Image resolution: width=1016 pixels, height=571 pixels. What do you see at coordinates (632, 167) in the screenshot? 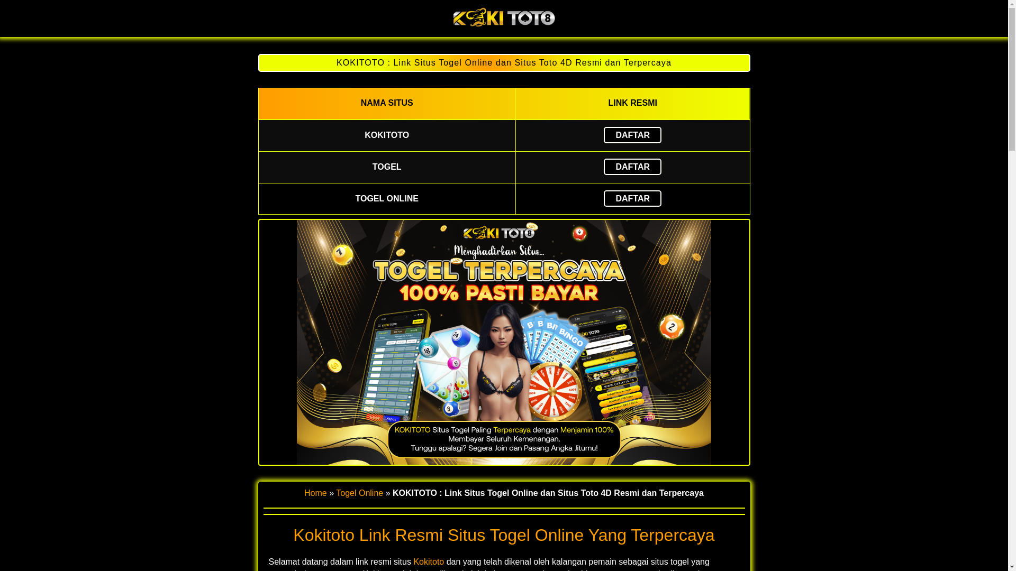
I see `DAFTAR` at bounding box center [632, 167].